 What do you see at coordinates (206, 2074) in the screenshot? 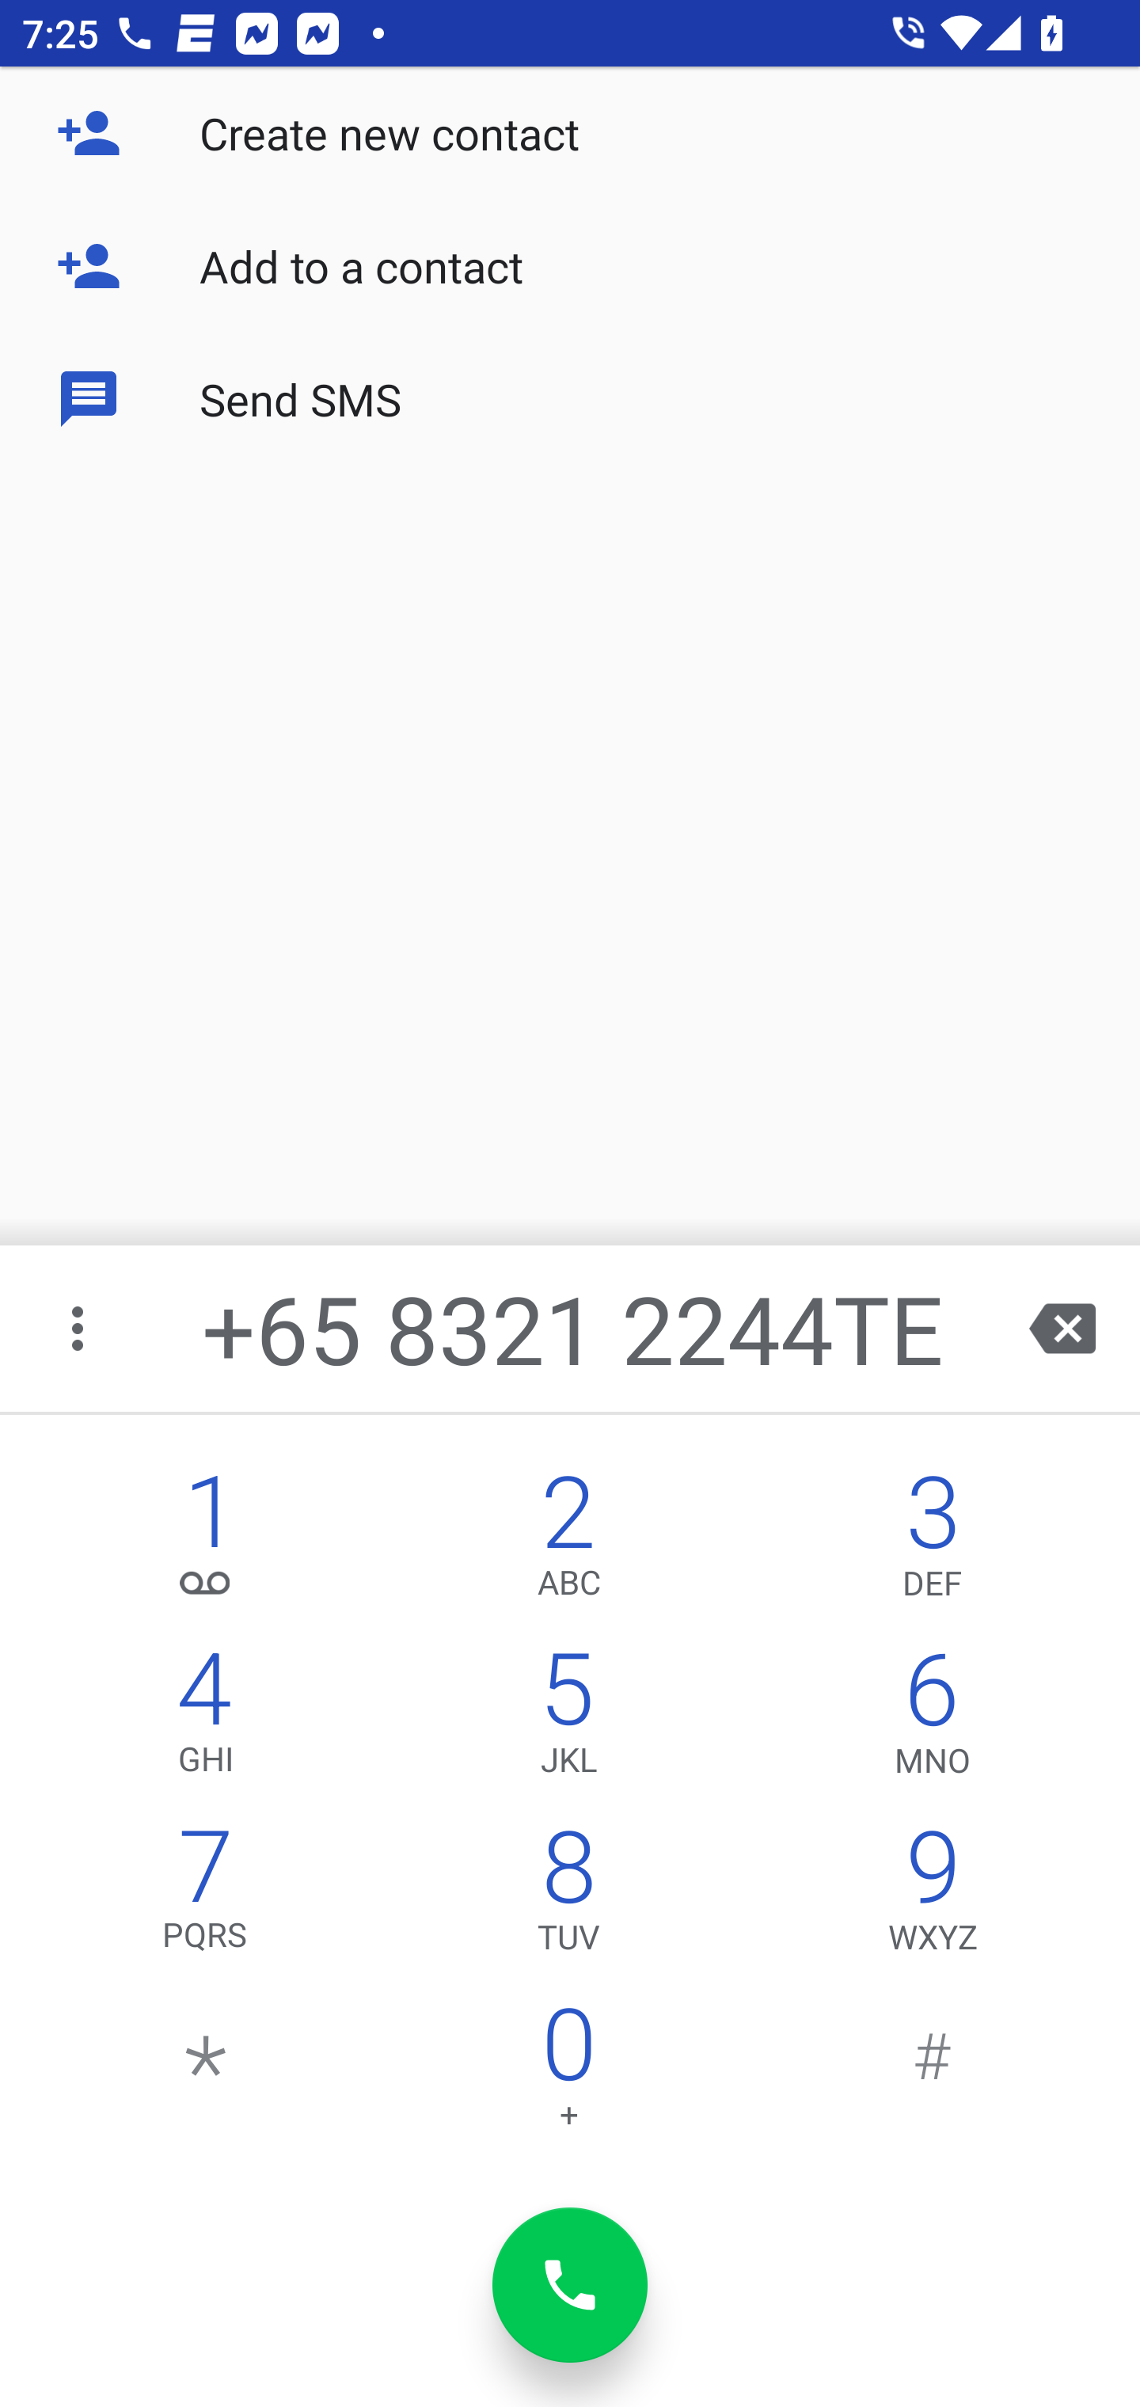
I see `*` at bounding box center [206, 2074].